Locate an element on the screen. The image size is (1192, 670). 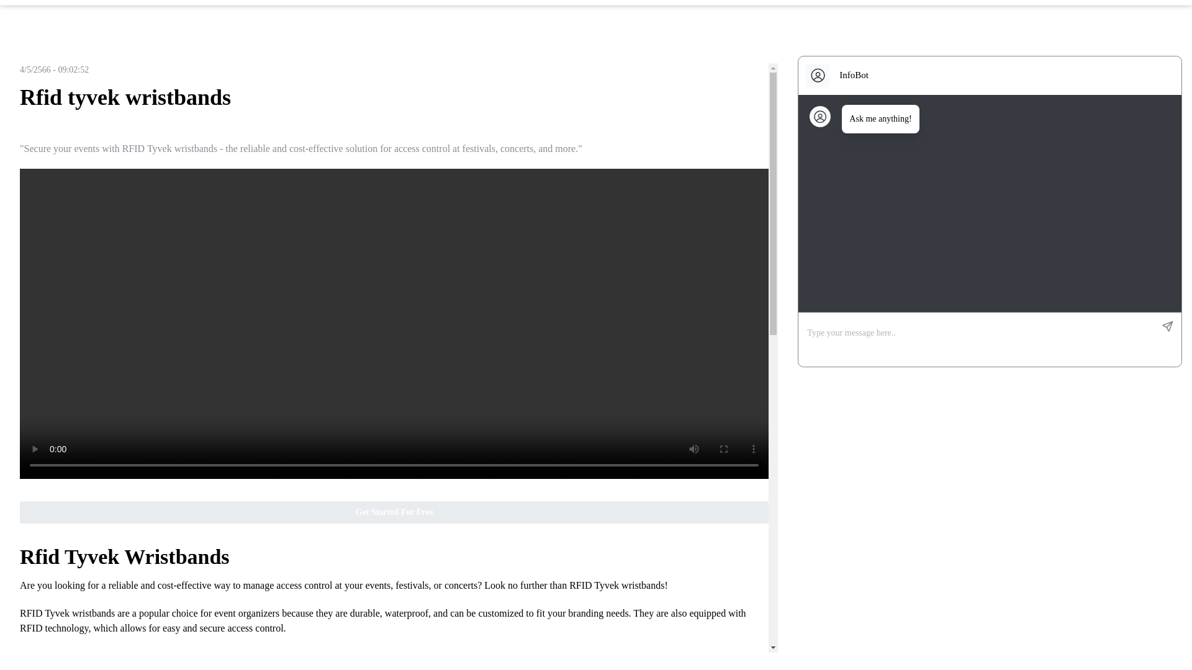
ACCESS CONTROL is located at coordinates (158, 127).